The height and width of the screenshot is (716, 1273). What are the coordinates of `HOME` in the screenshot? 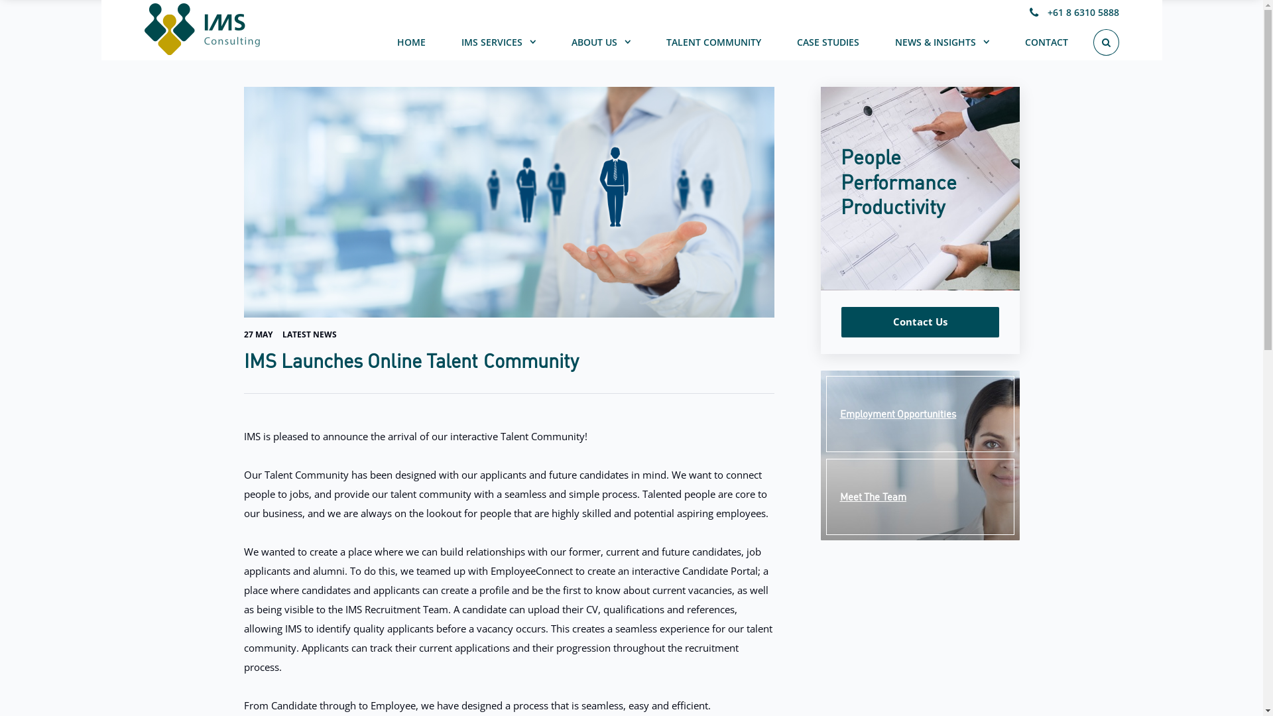 It's located at (411, 45).